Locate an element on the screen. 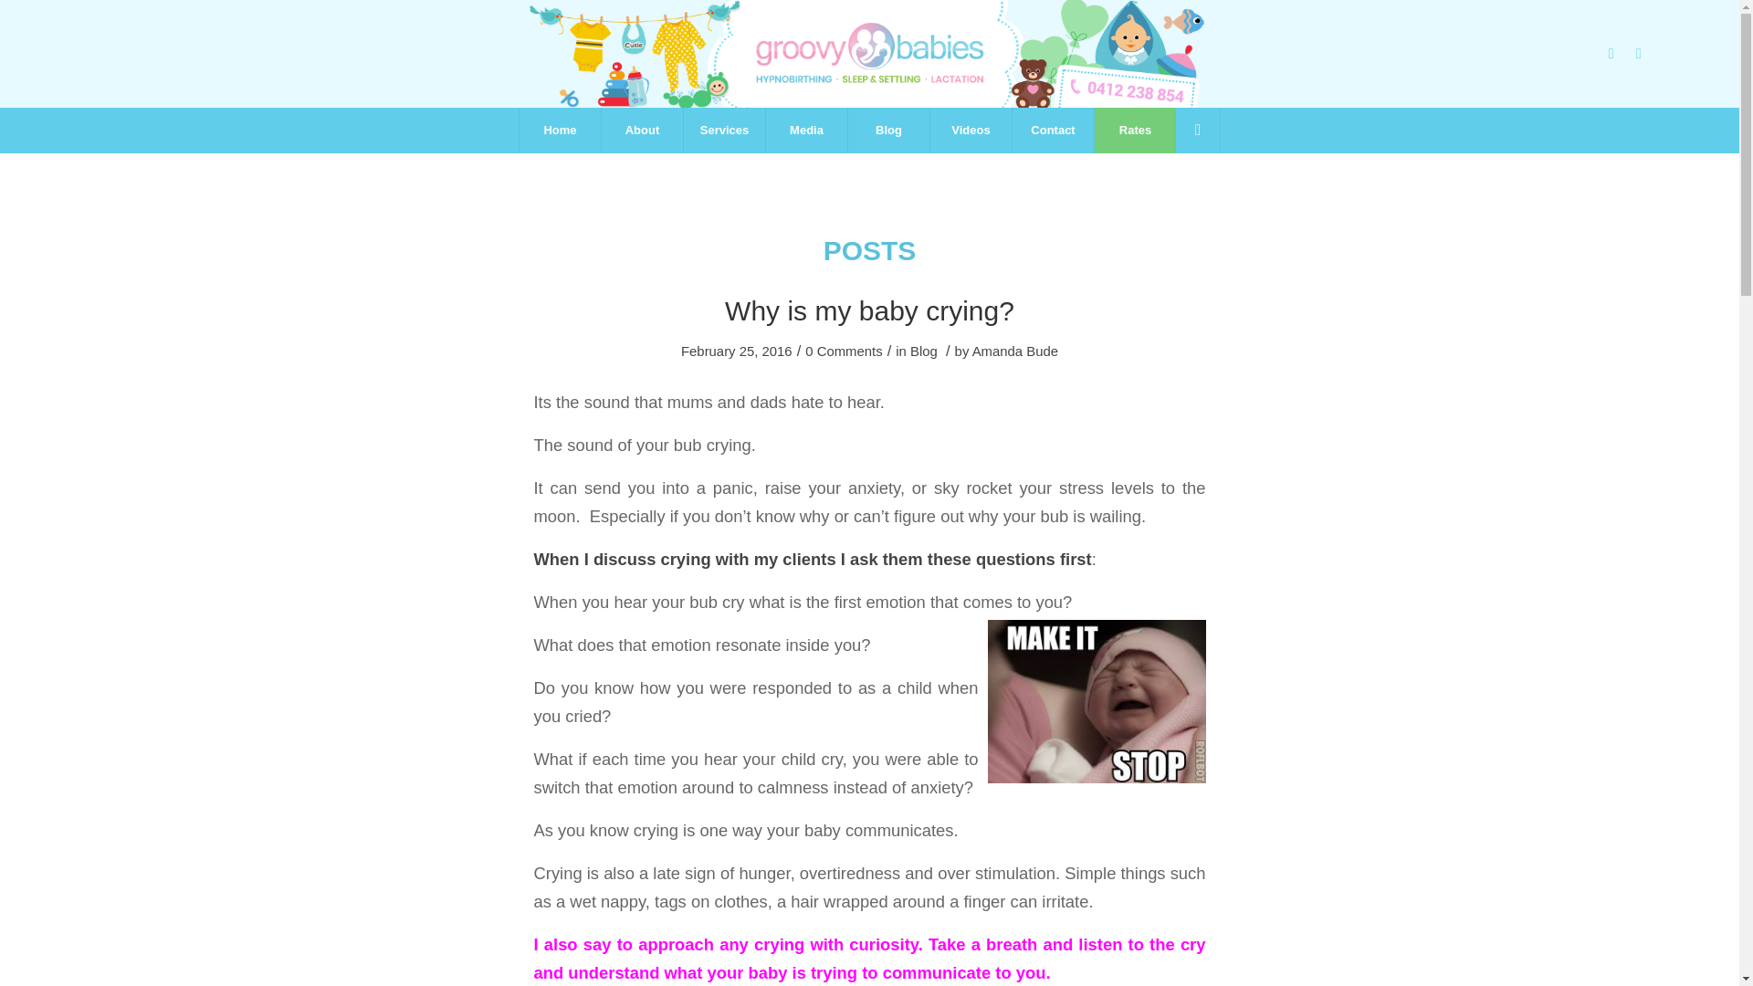 This screenshot has width=1753, height=986. About is located at coordinates (642, 130).